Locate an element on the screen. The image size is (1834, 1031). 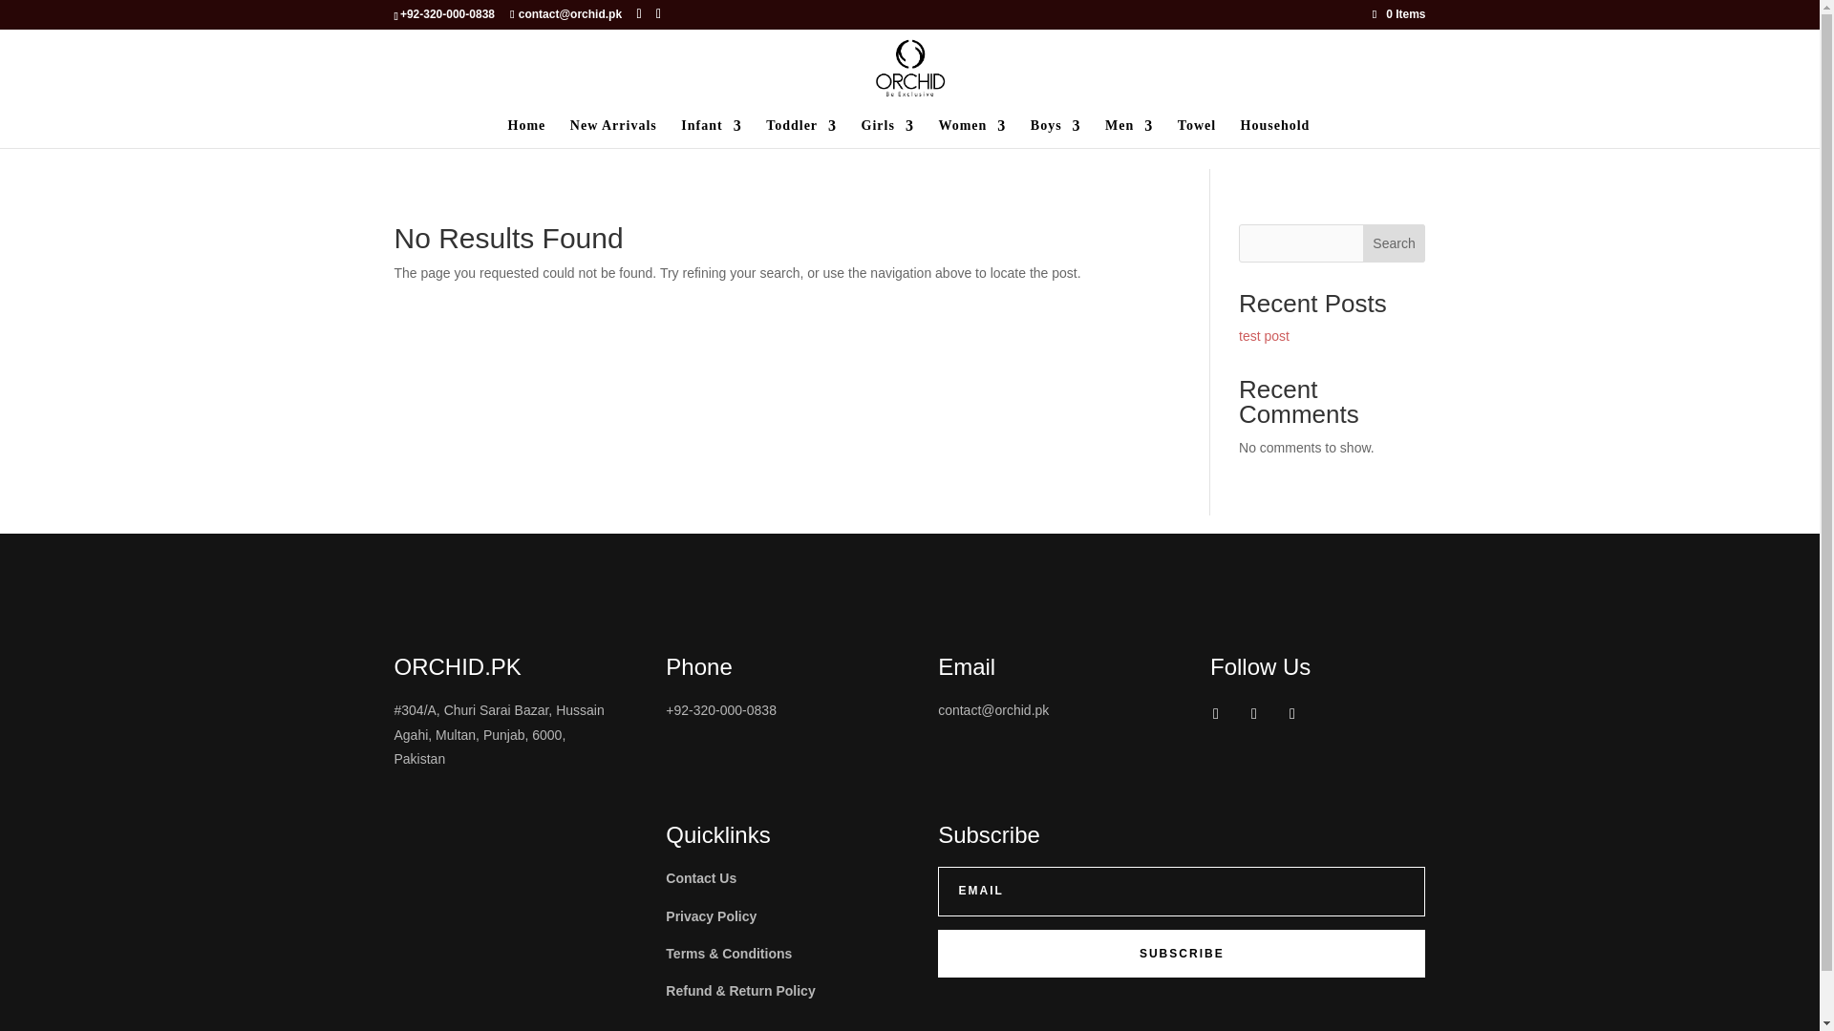
Infant is located at coordinates (711, 134).